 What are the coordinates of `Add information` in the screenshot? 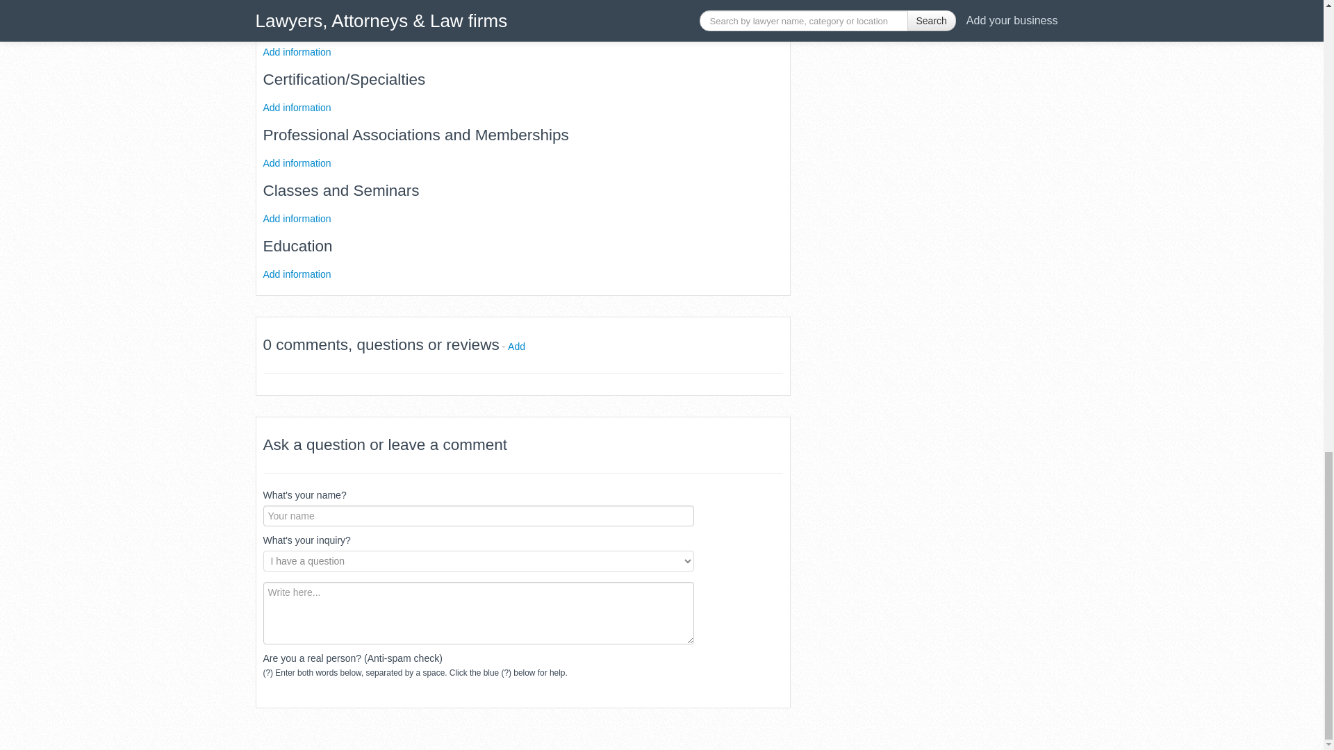 It's located at (297, 162).